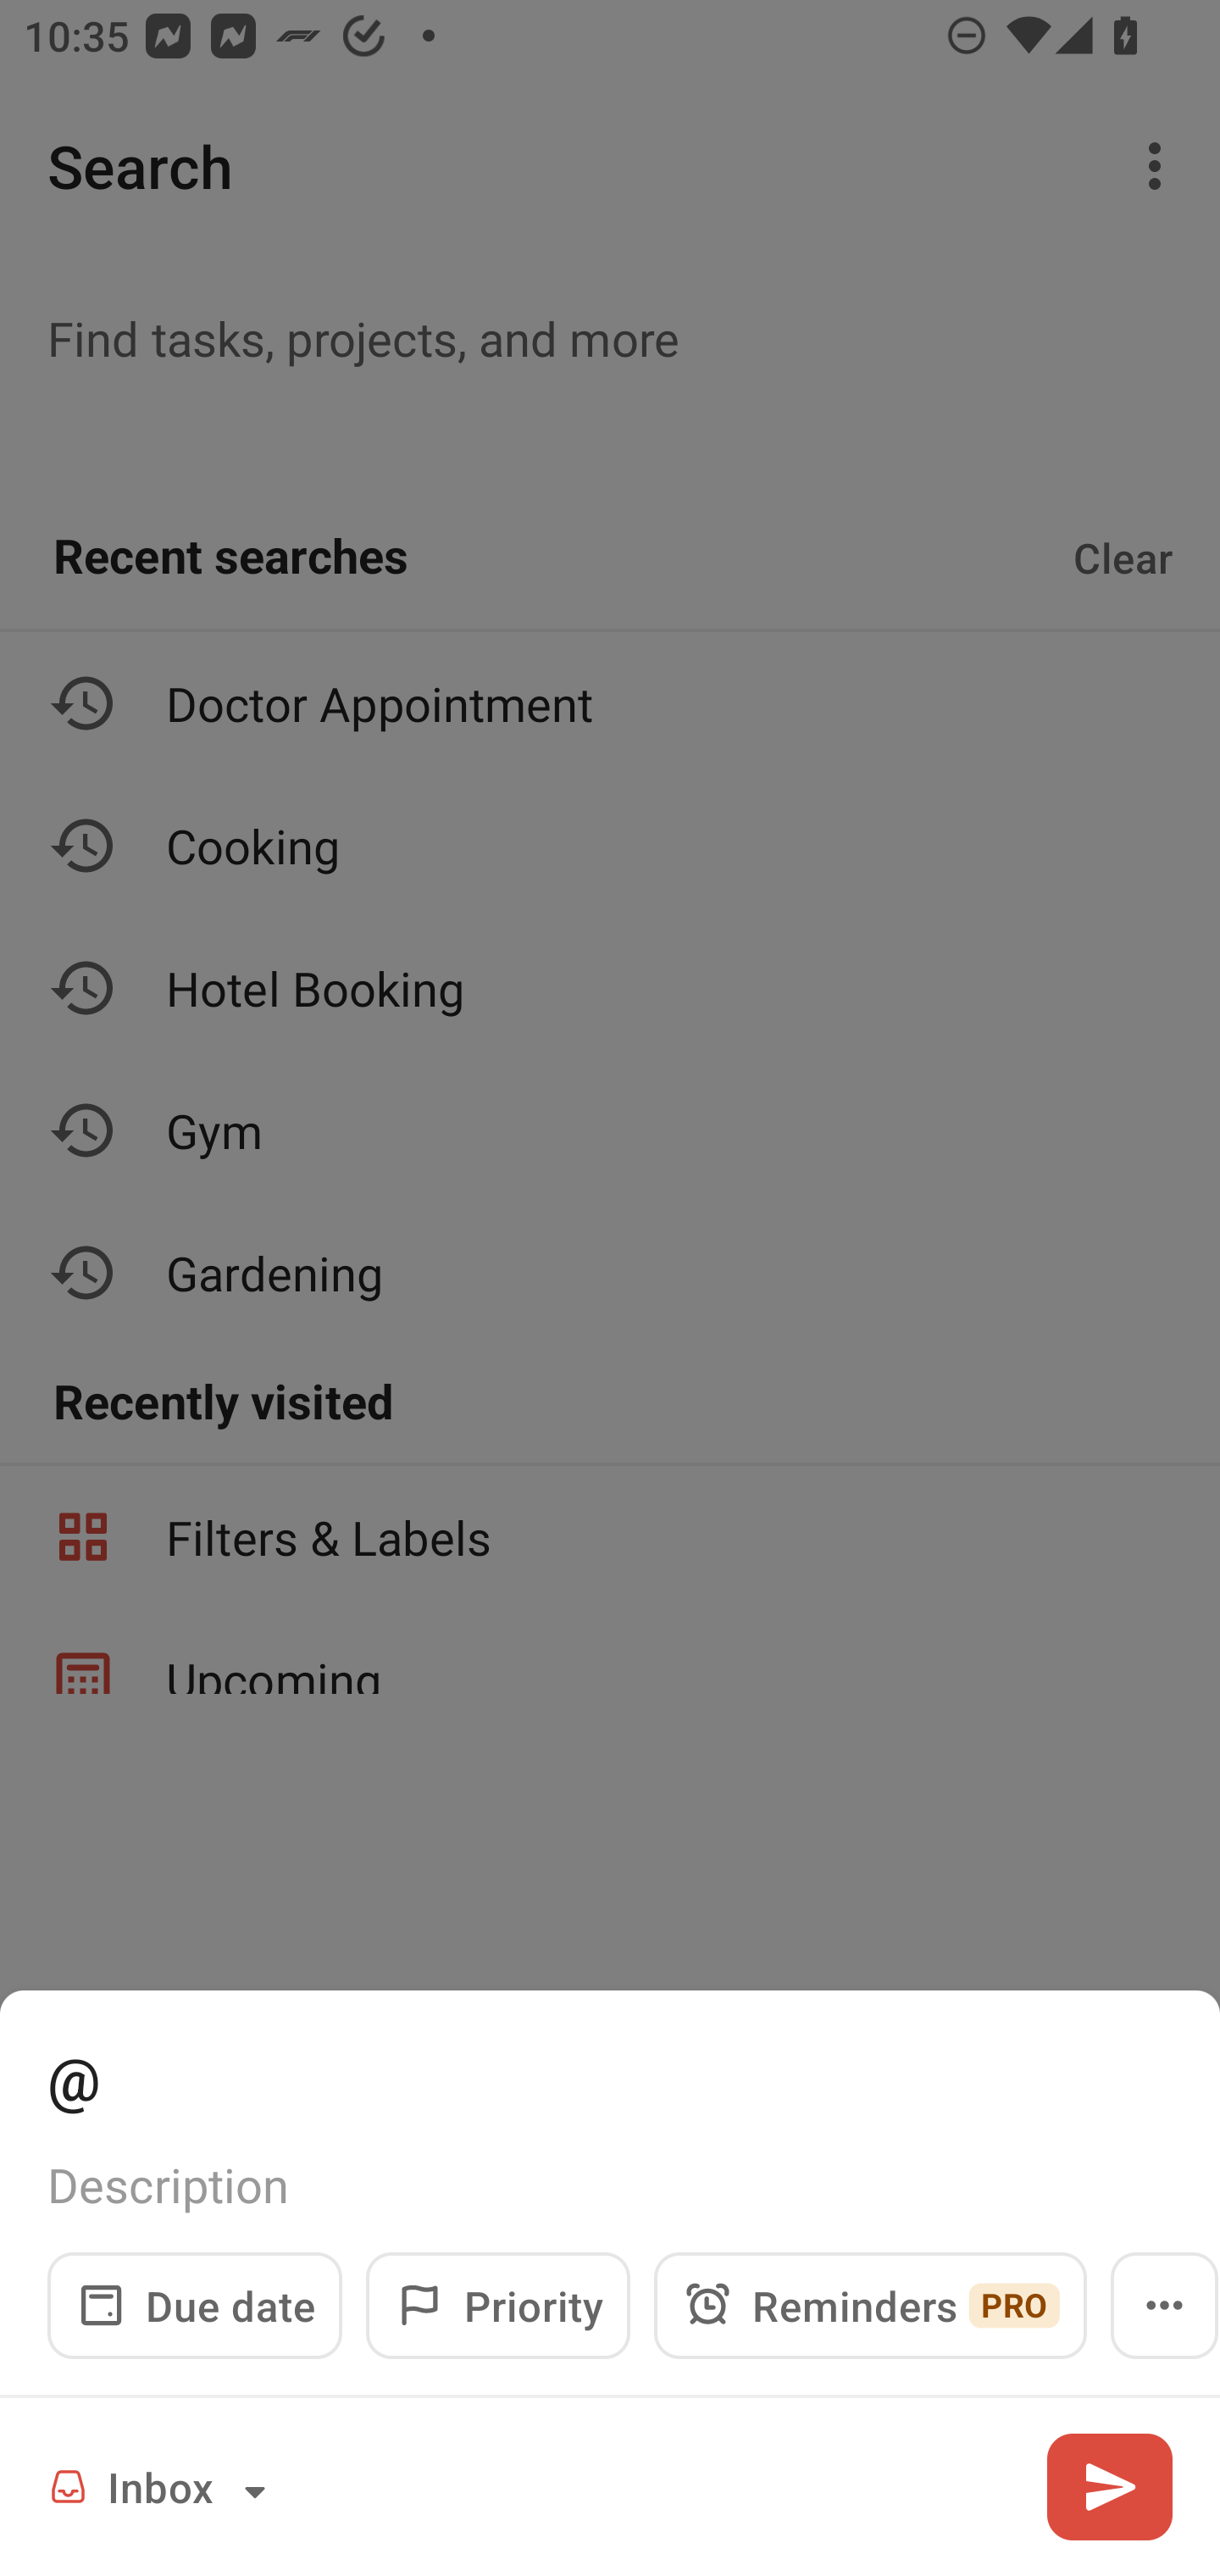 This screenshot has width=1220, height=2576. Describe the element at coordinates (870, 2305) in the screenshot. I see `Reminders PRO Reminders` at that location.